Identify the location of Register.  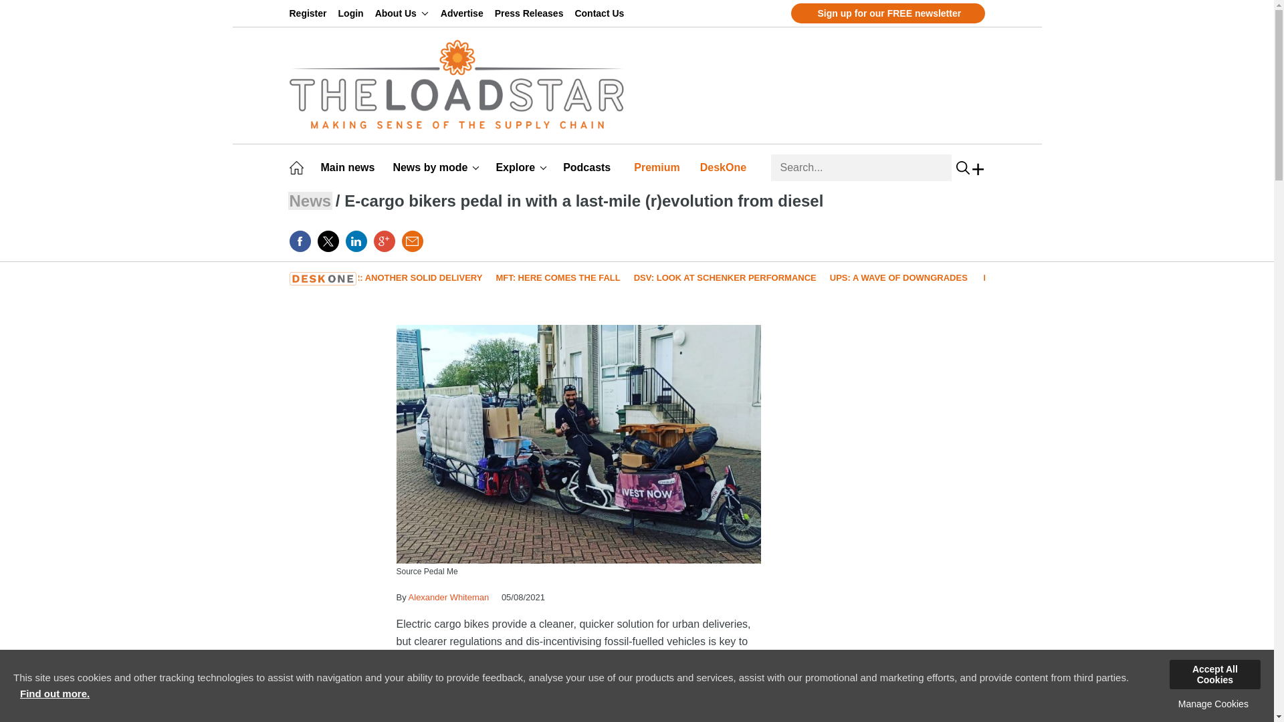
(310, 13).